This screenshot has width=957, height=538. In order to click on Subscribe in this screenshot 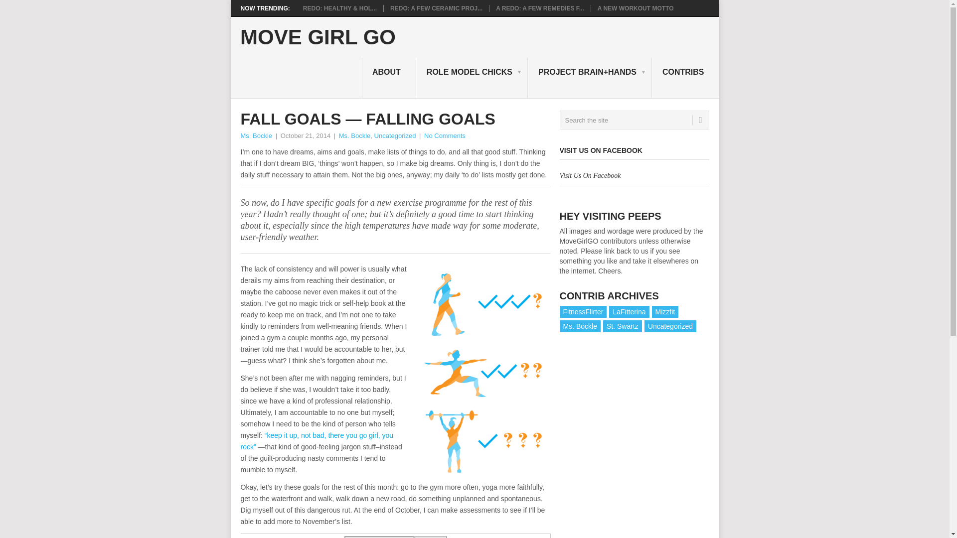, I will do `click(430, 537)`.